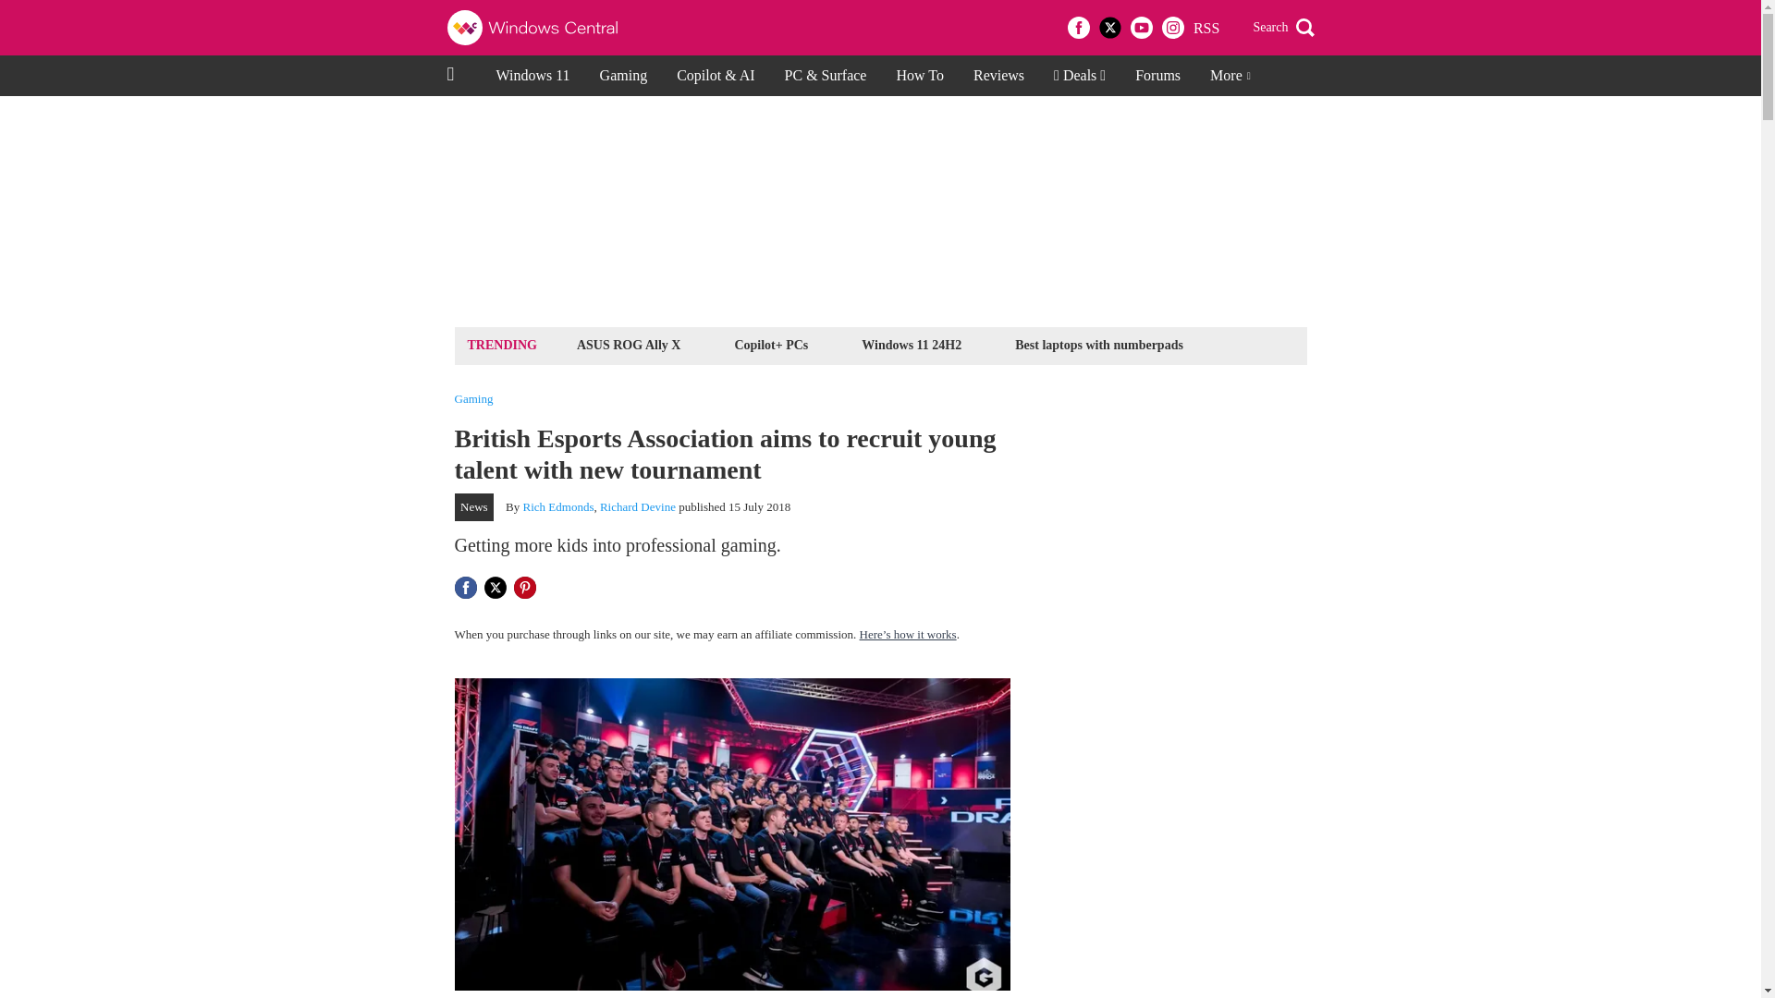 This screenshot has width=1775, height=998. Describe the element at coordinates (1206, 28) in the screenshot. I see `RSS` at that location.